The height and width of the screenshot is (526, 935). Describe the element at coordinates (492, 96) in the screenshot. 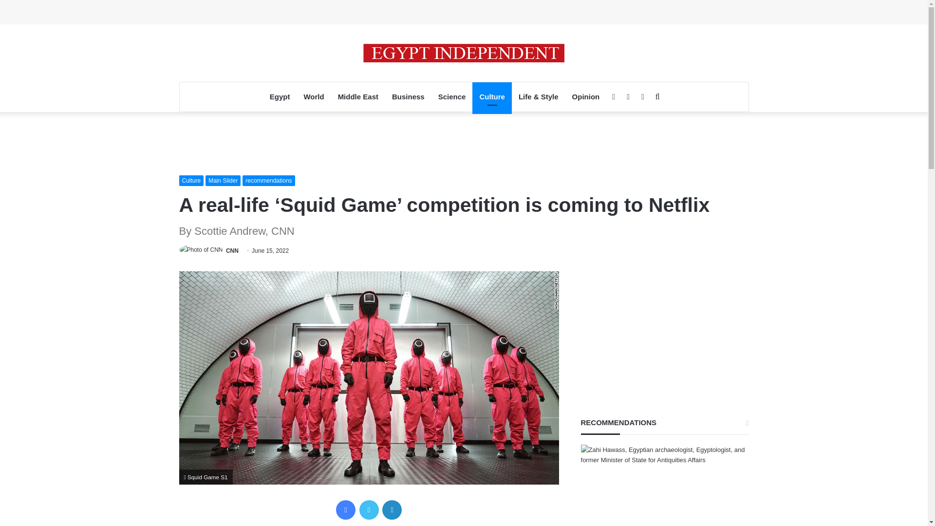

I see `Culture` at that location.